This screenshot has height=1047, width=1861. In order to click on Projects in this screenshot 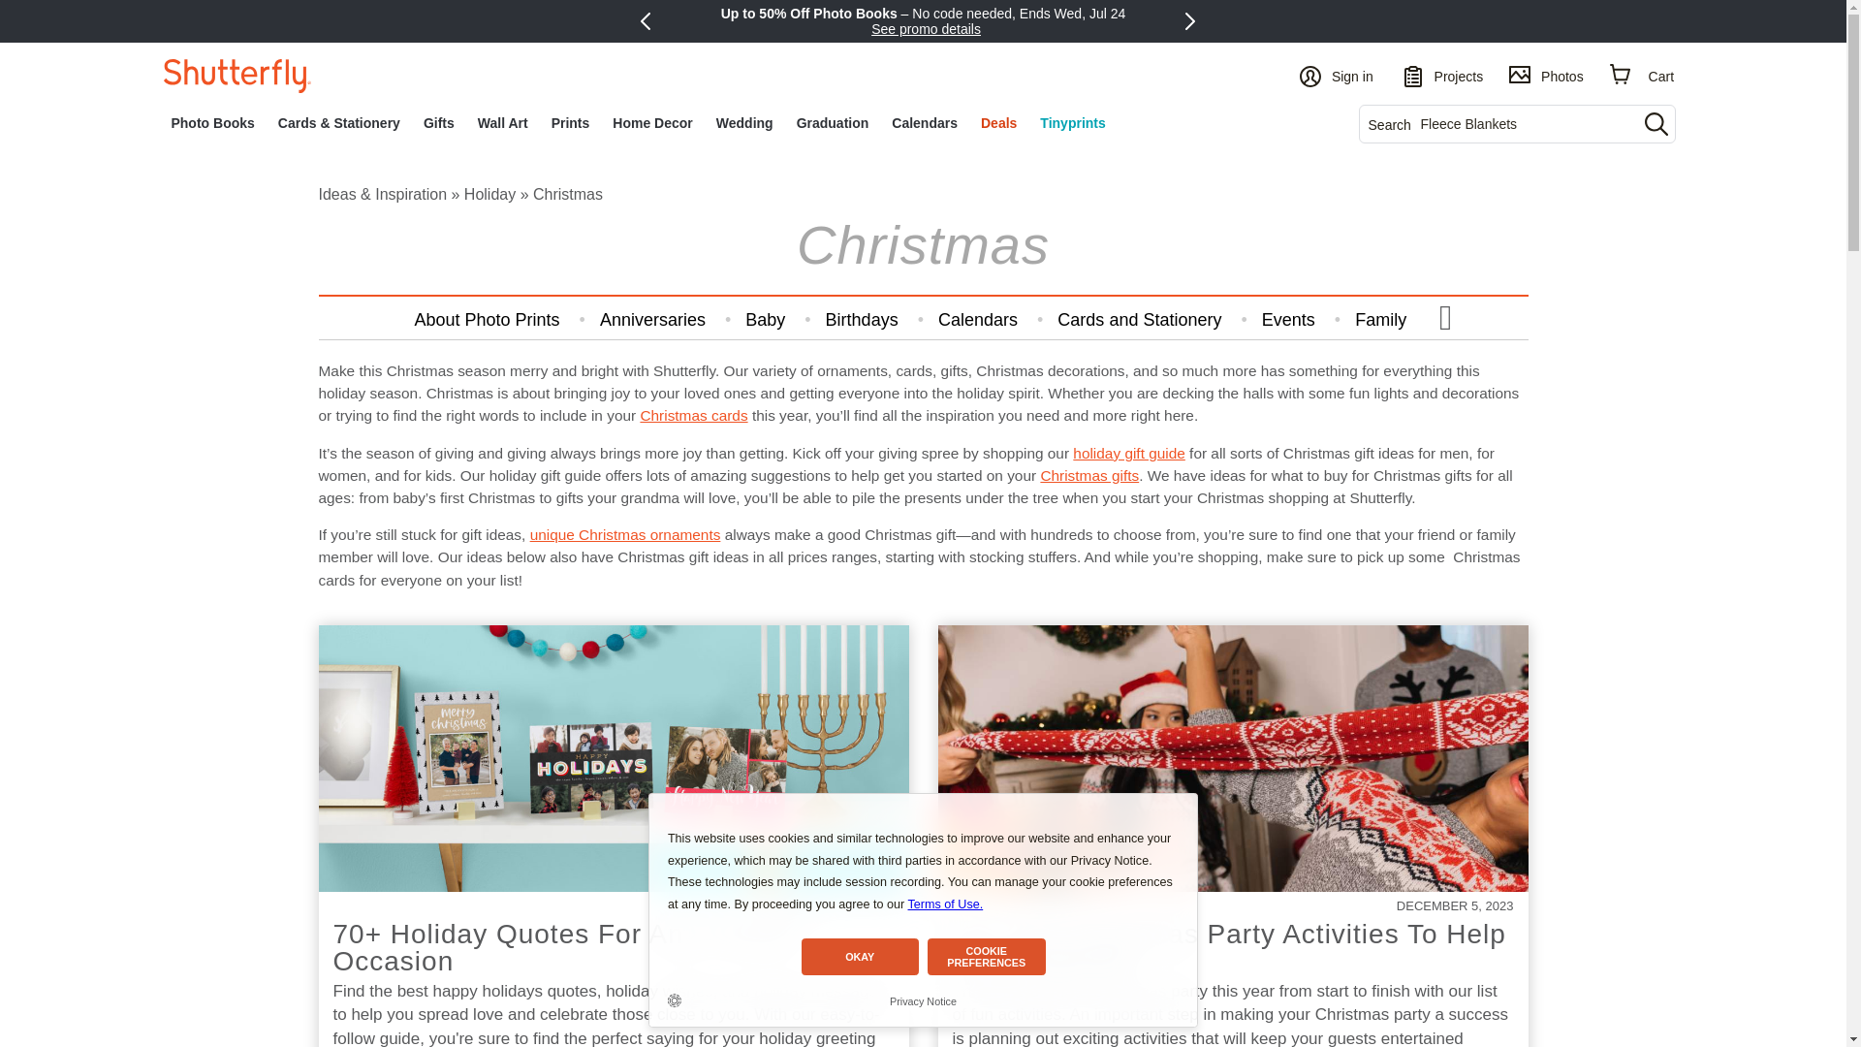, I will do `click(1442, 74)`.